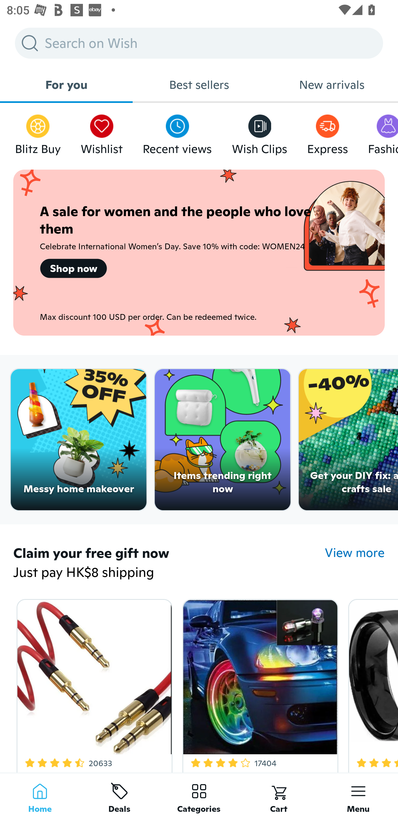 The height and width of the screenshot is (819, 398). Describe the element at coordinates (199, 85) in the screenshot. I see `Best sellers` at that location.